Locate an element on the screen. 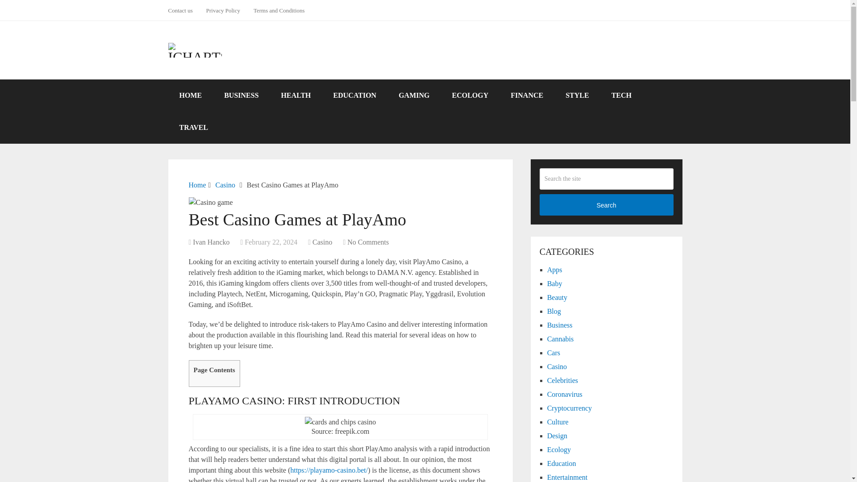 The width and height of the screenshot is (857, 482). EDUCATION is located at coordinates (355, 96).